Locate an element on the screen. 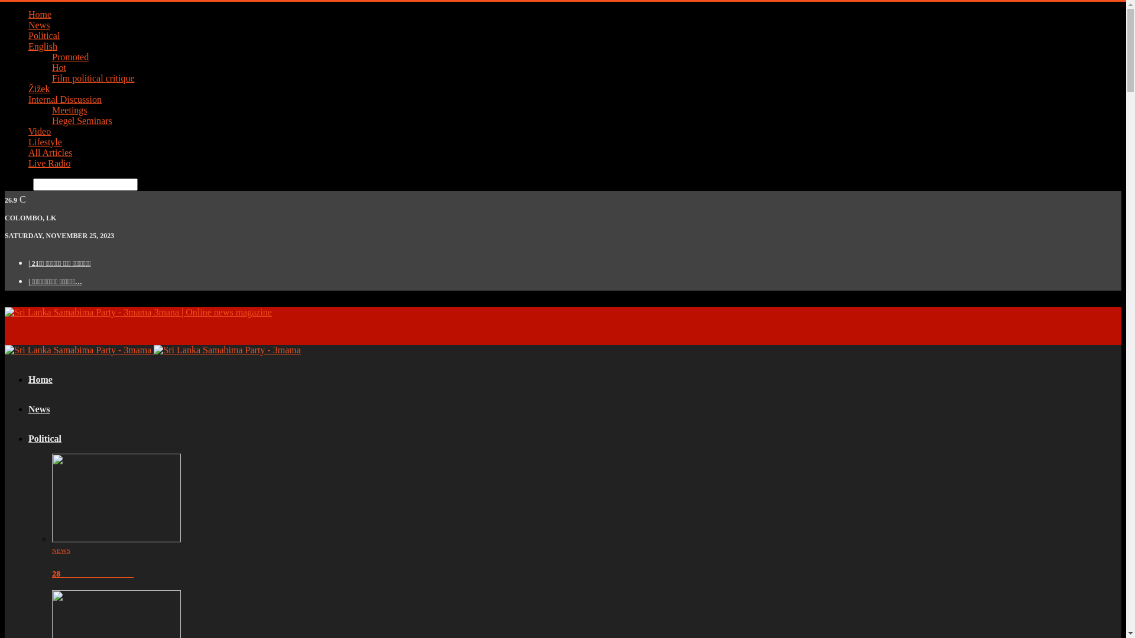 The image size is (1135, 638). Hot is located at coordinates (59, 67).